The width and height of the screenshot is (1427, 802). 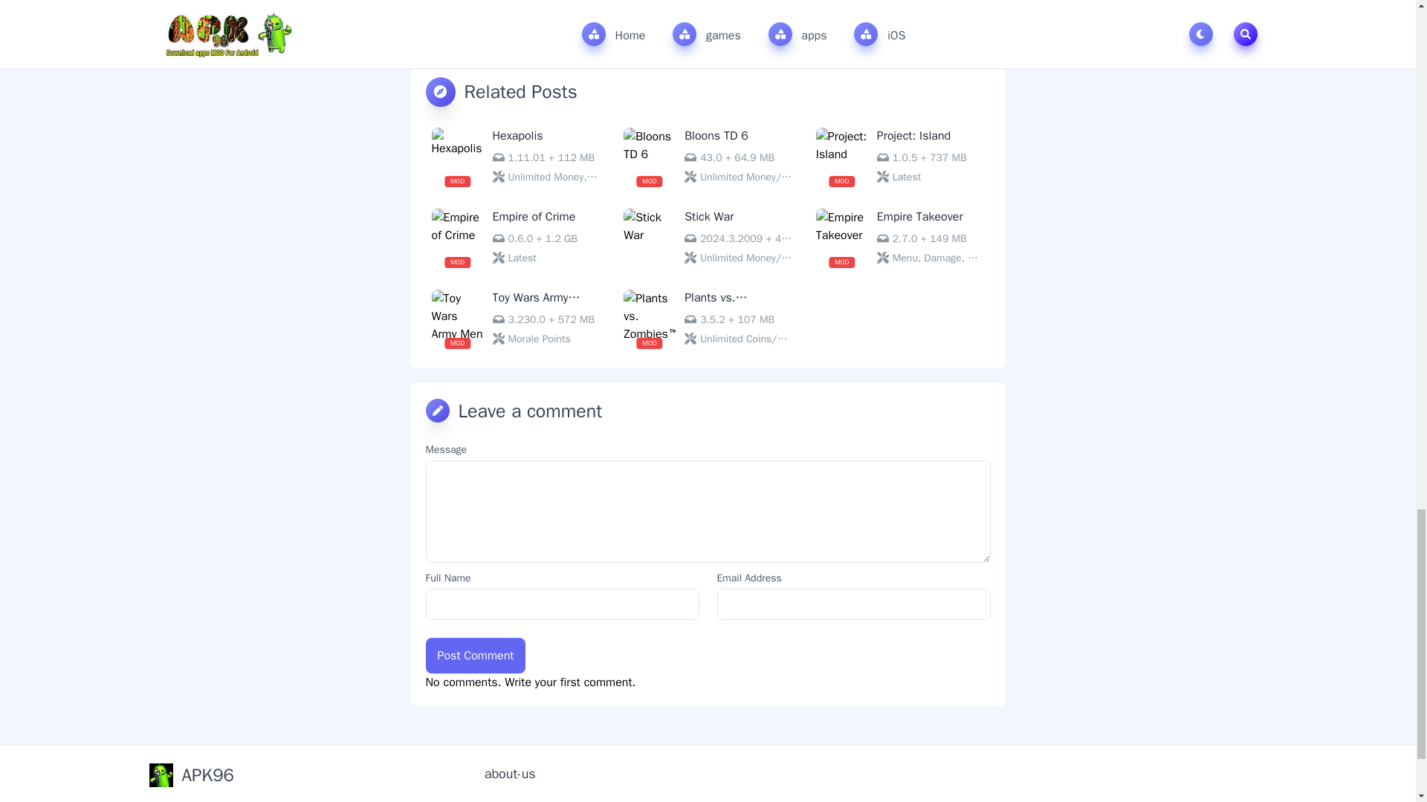 I want to click on Bloons TD 6, so click(x=708, y=156).